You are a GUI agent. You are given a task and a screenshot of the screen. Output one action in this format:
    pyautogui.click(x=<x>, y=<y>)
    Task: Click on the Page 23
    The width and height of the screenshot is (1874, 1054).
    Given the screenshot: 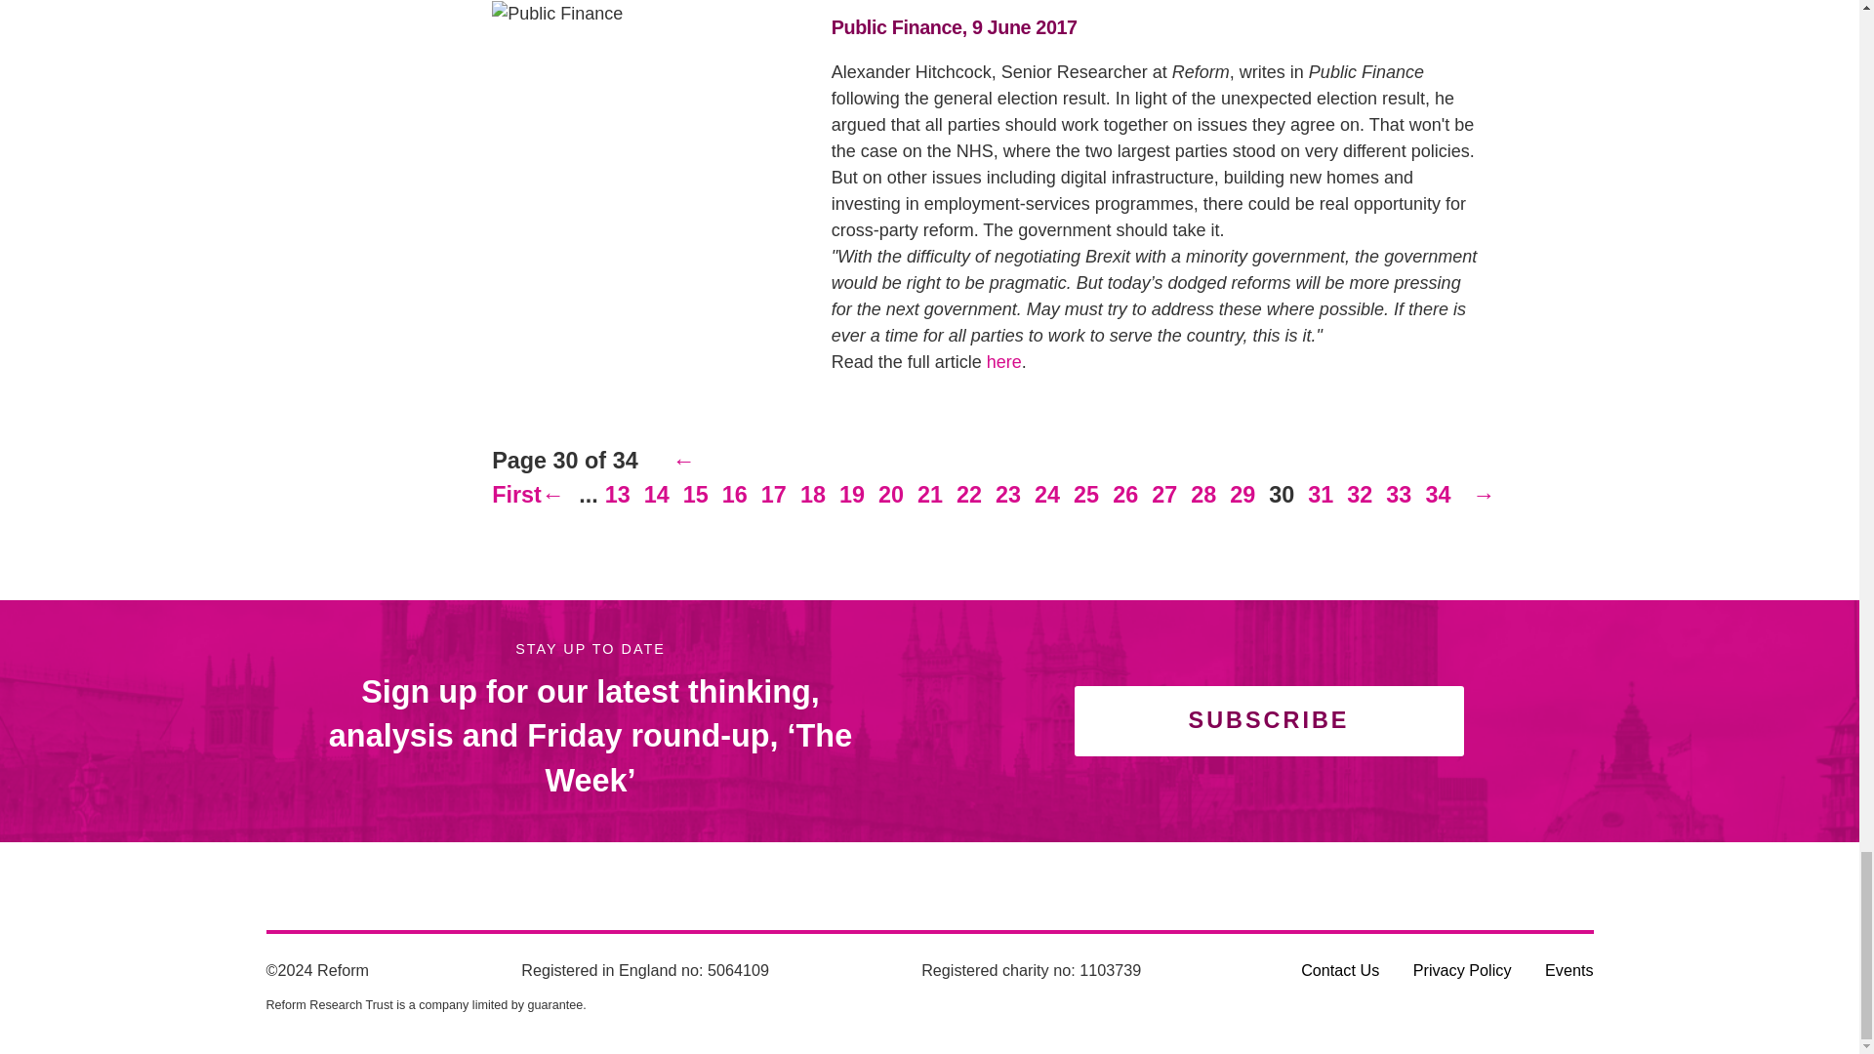 What is the action you would take?
    pyautogui.click(x=1007, y=494)
    